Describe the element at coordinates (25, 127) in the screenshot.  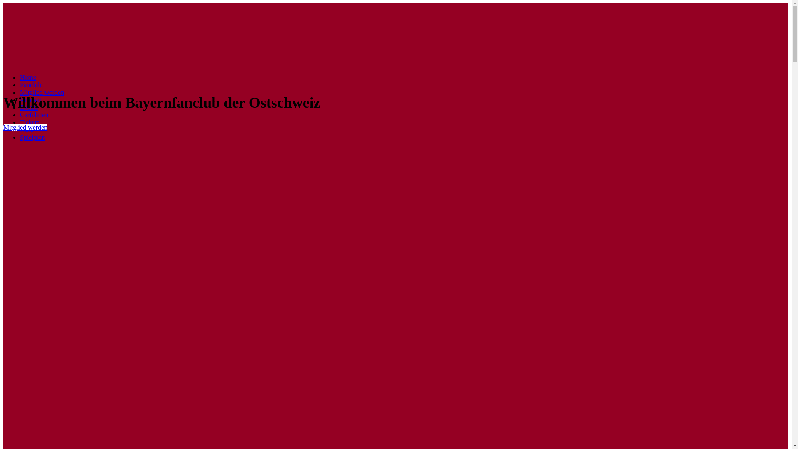
I see `Mitglied werden` at that location.